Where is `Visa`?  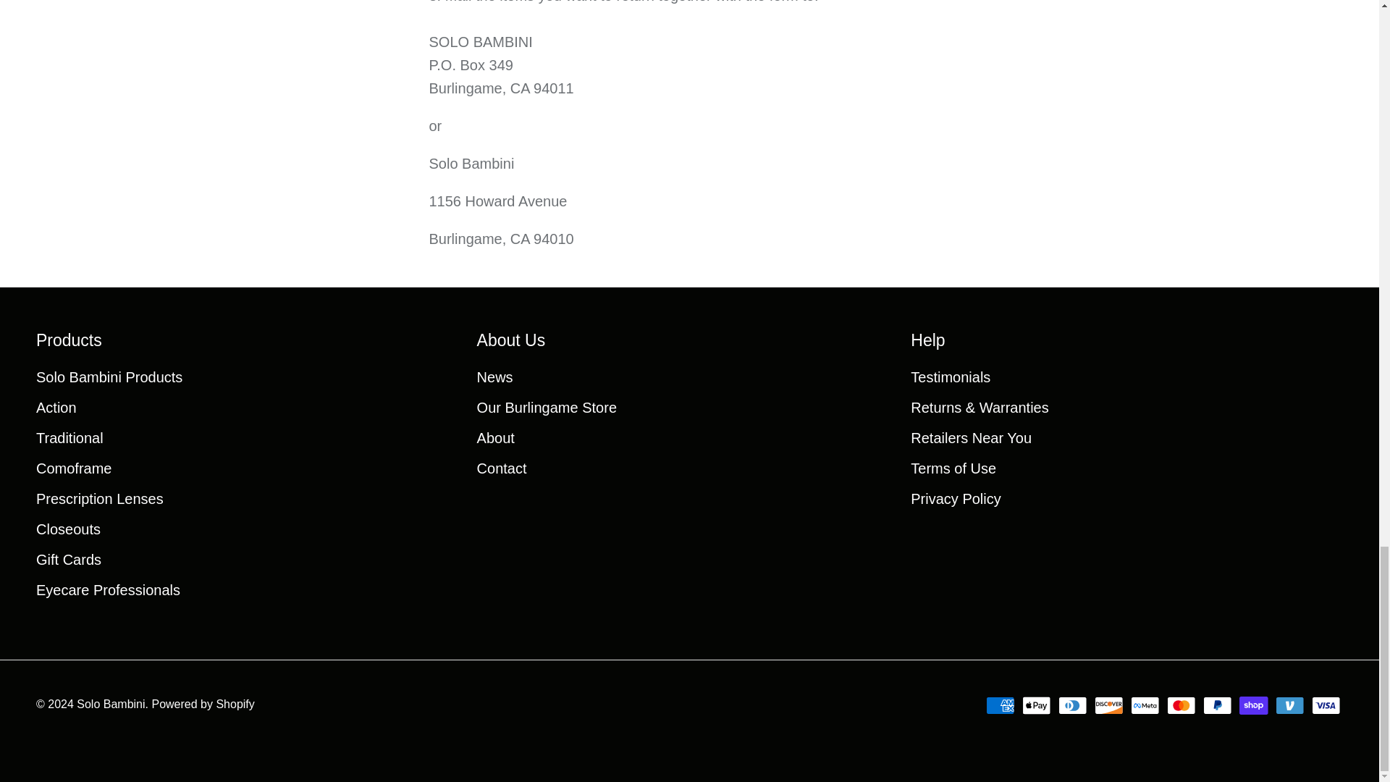
Visa is located at coordinates (1326, 705).